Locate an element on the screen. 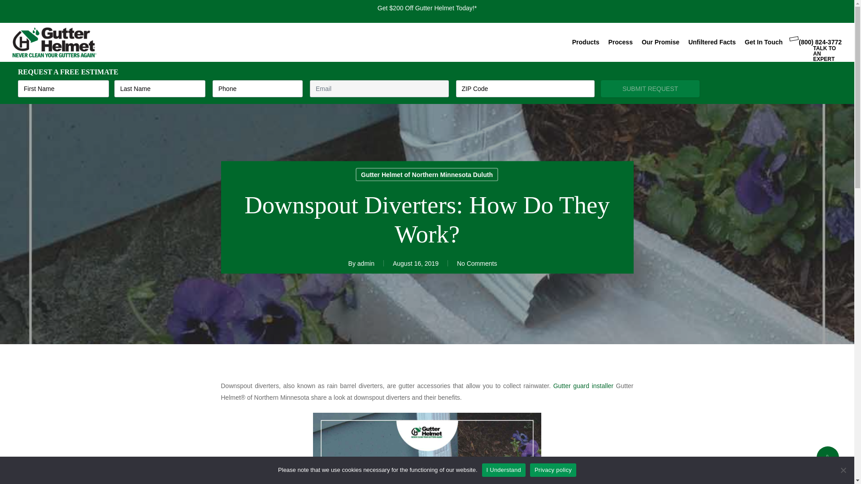 The image size is (861, 484). Process is located at coordinates (620, 42).